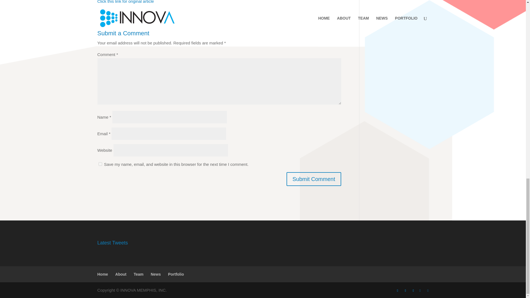 The width and height of the screenshot is (530, 298). Describe the element at coordinates (139, 274) in the screenshot. I see `Team` at that location.